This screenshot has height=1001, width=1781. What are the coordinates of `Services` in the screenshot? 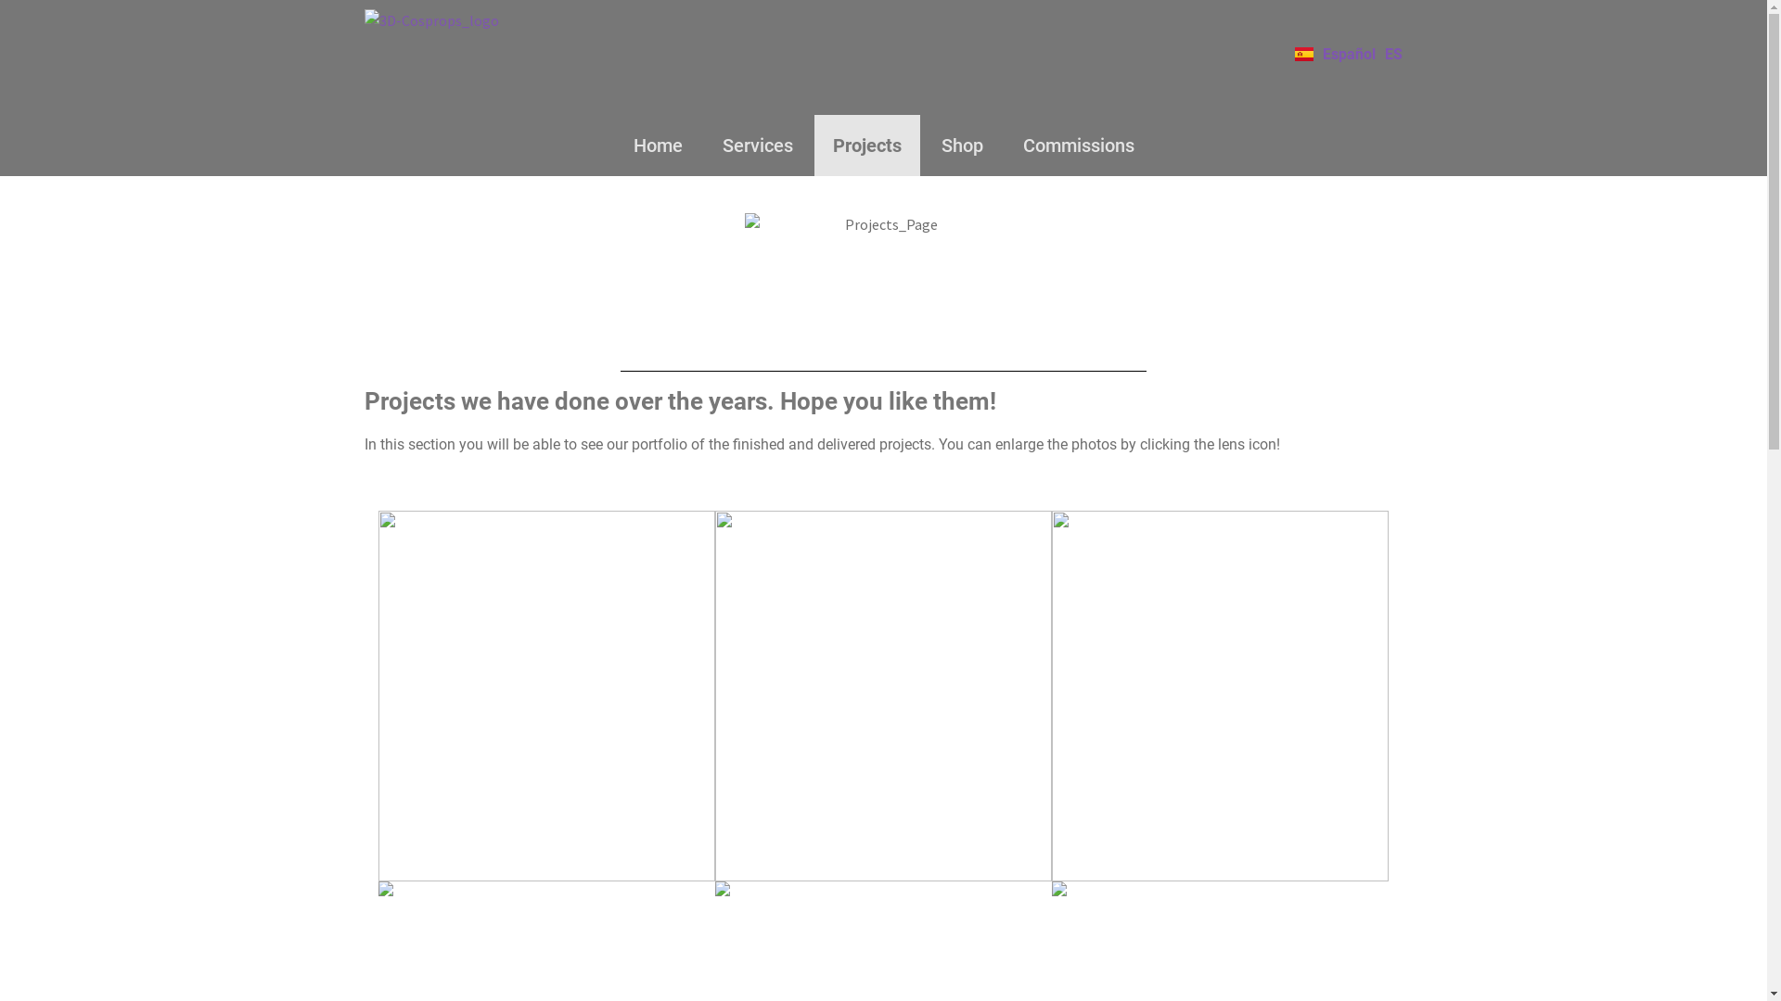 It's located at (757, 146).